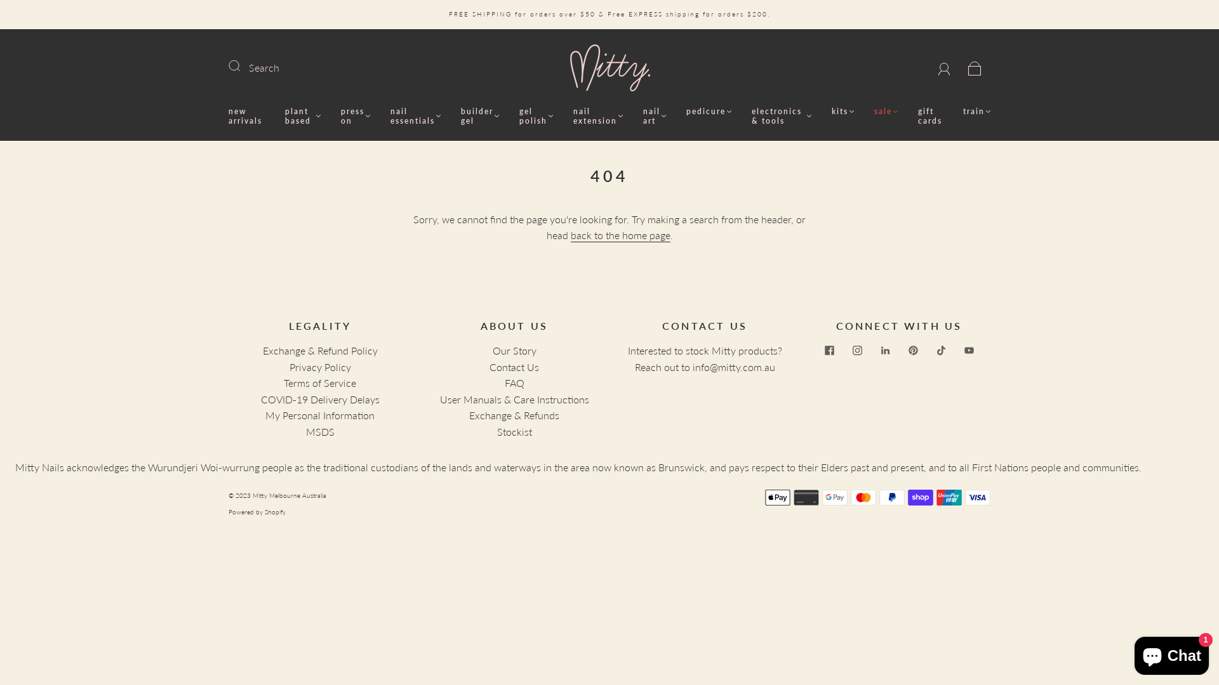  What do you see at coordinates (320, 350) in the screenshot?
I see `Exchange & Refund Policy` at bounding box center [320, 350].